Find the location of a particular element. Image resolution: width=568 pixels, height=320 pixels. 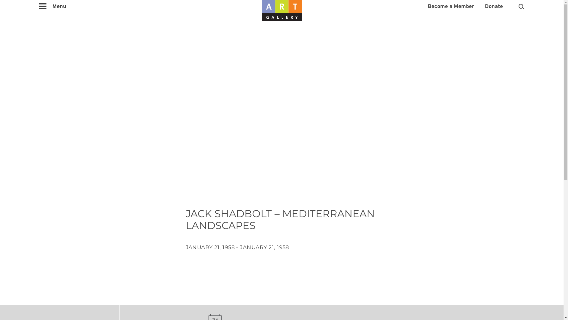

Menu is located at coordinates (53, 7).